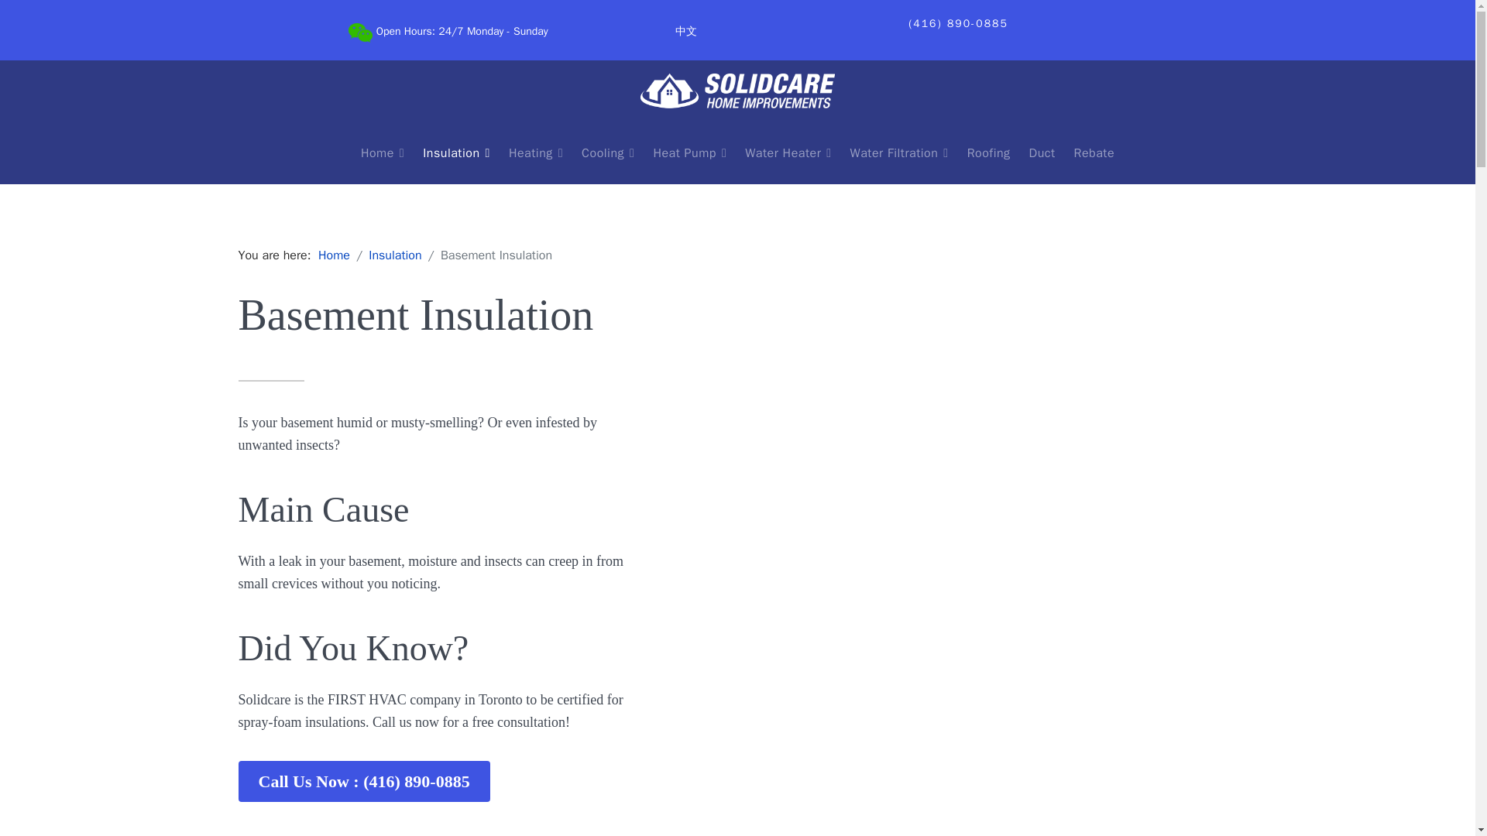  Describe the element at coordinates (788, 152) in the screenshot. I see `Water Heater` at that location.